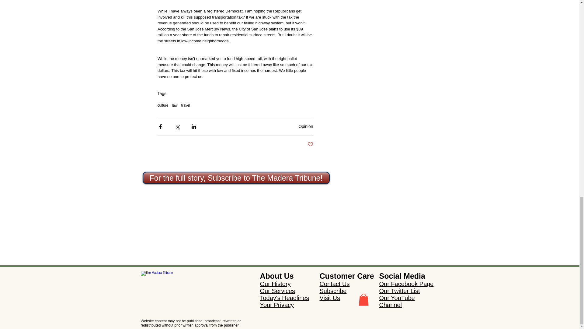  What do you see at coordinates (175, 105) in the screenshot?
I see `law` at bounding box center [175, 105].